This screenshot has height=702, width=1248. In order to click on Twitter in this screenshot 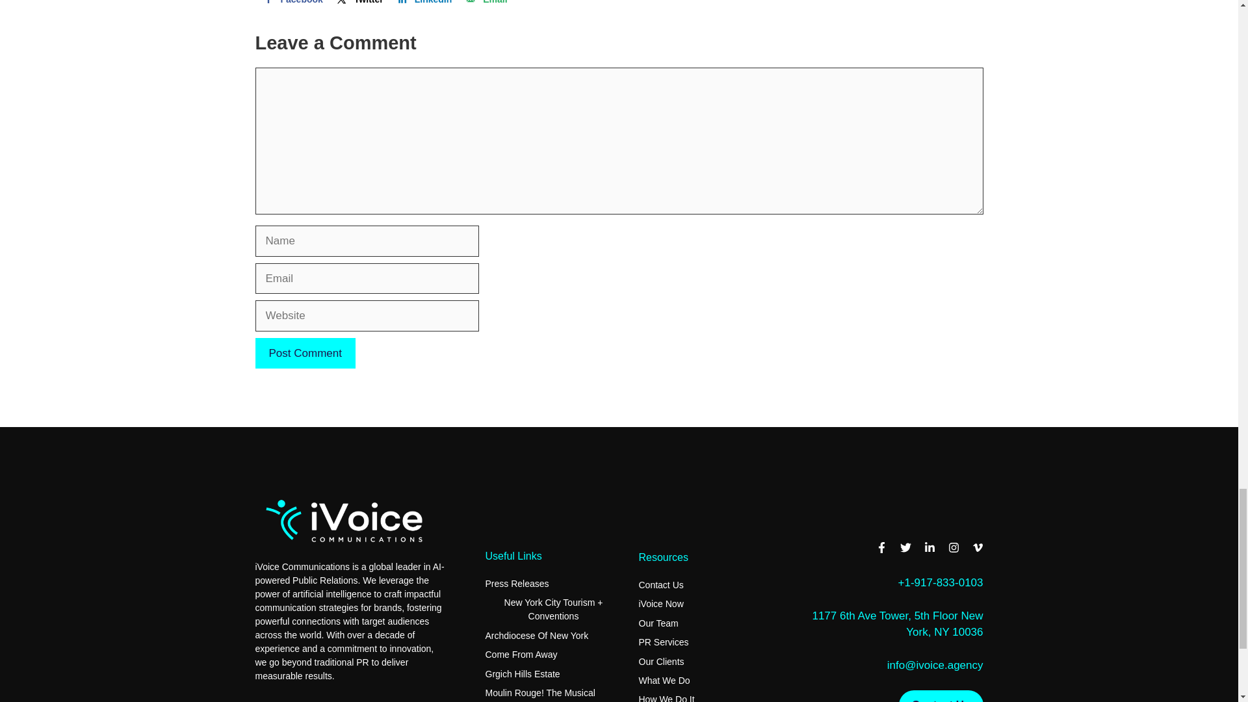, I will do `click(359, 6)`.